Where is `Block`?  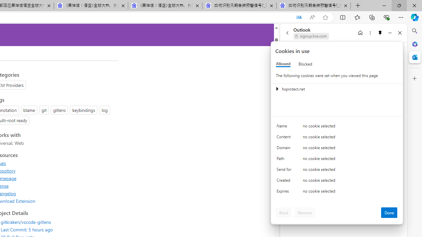 Block is located at coordinates (284, 213).